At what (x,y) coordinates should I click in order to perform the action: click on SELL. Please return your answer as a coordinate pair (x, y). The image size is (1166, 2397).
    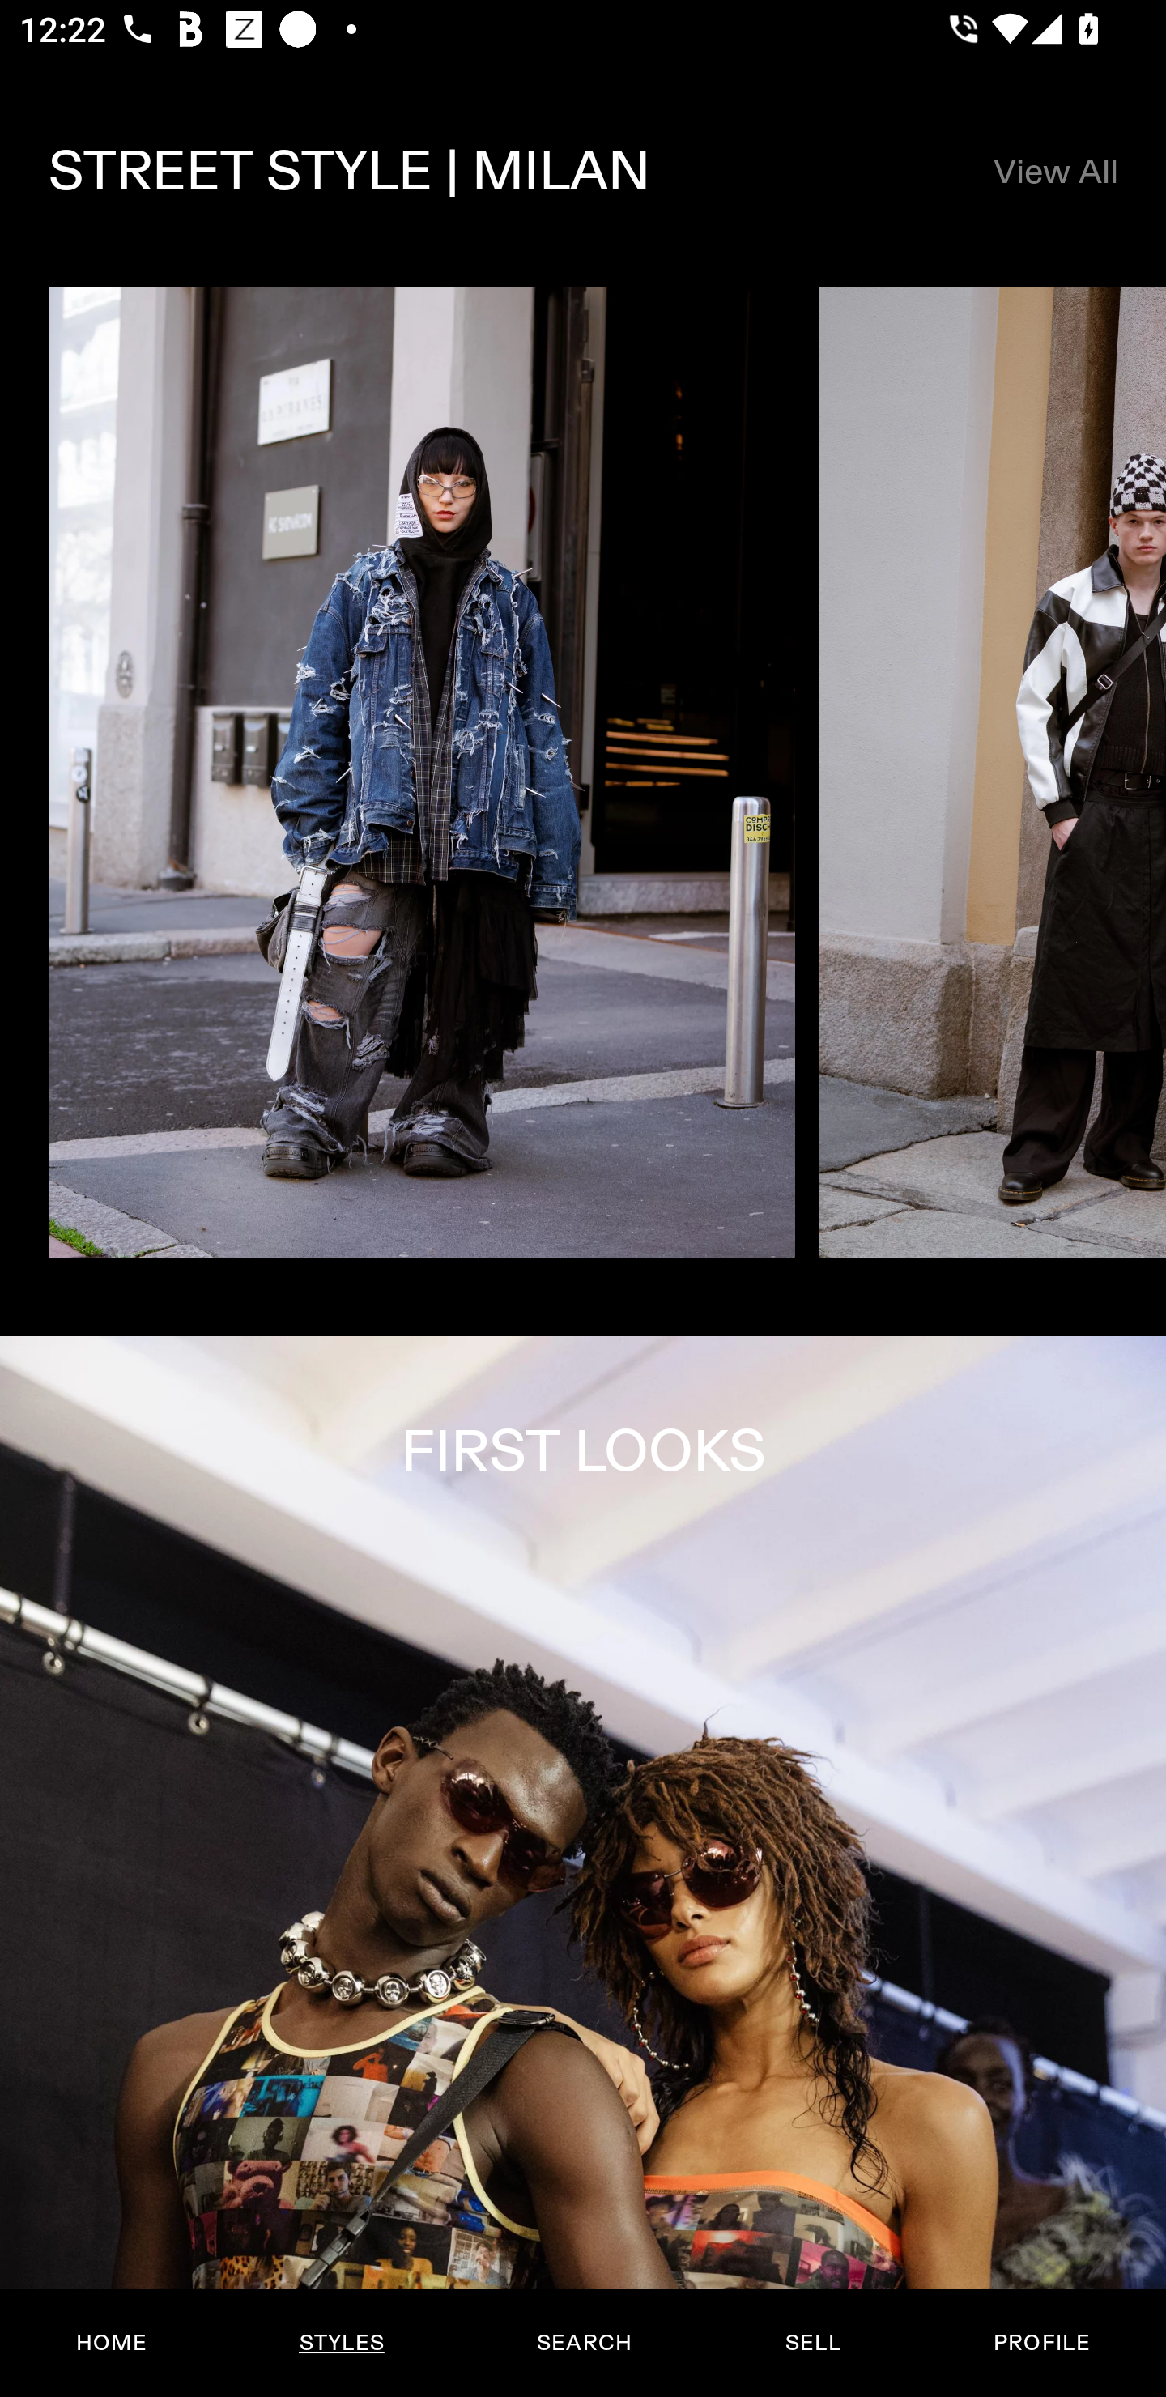
    Looking at the image, I should click on (812, 2343).